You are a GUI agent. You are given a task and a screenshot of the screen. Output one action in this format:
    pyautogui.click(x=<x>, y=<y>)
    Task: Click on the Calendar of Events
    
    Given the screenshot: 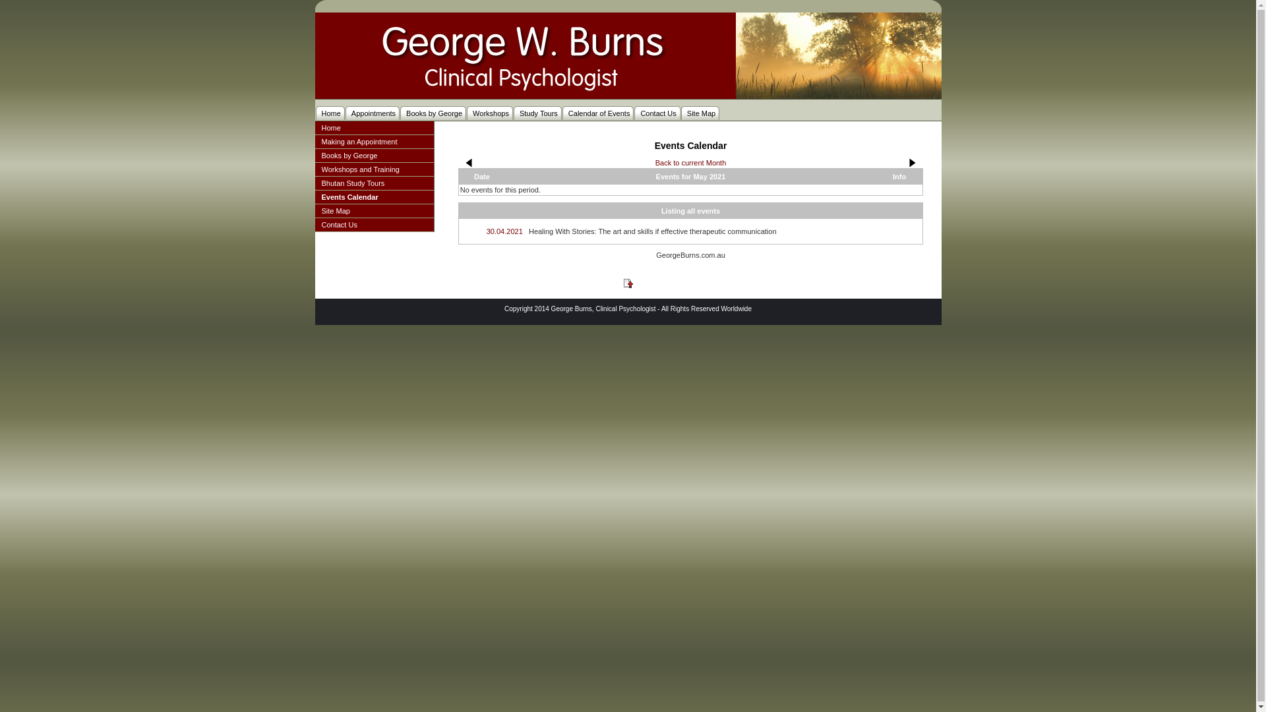 What is the action you would take?
    pyautogui.click(x=599, y=113)
    